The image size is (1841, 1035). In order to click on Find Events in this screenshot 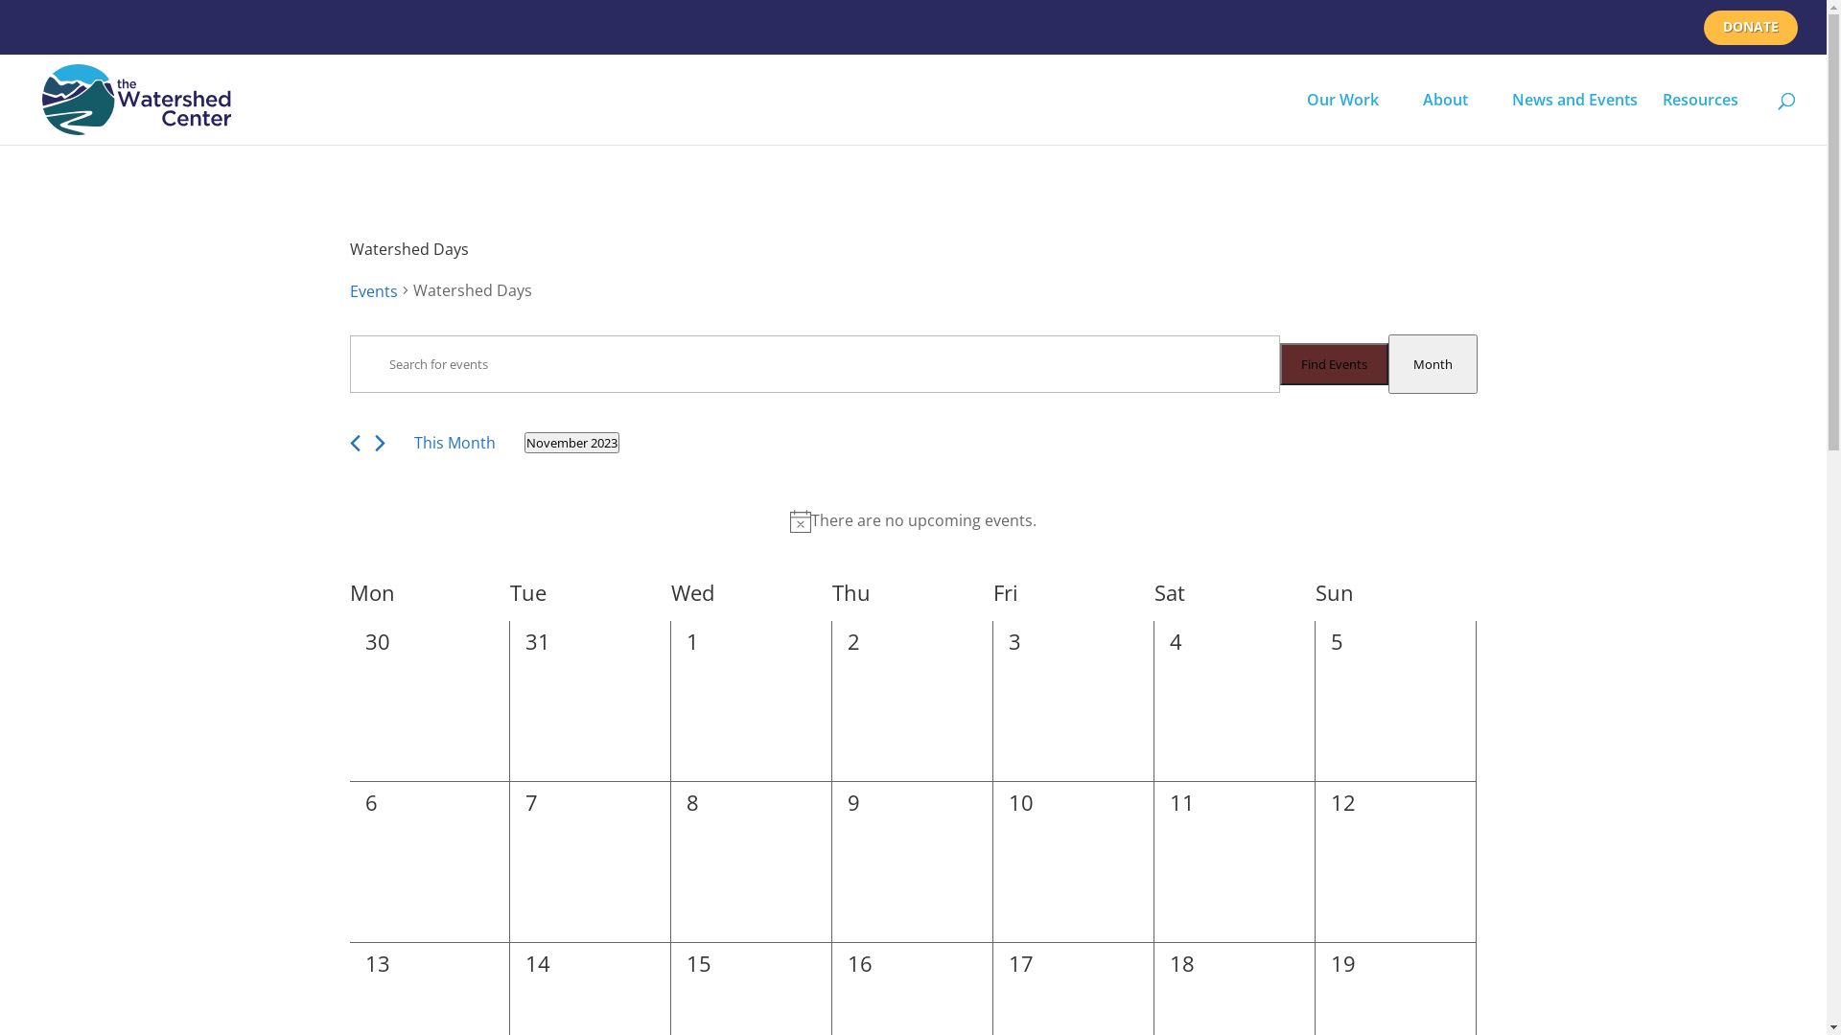, I will do `click(1333, 364)`.